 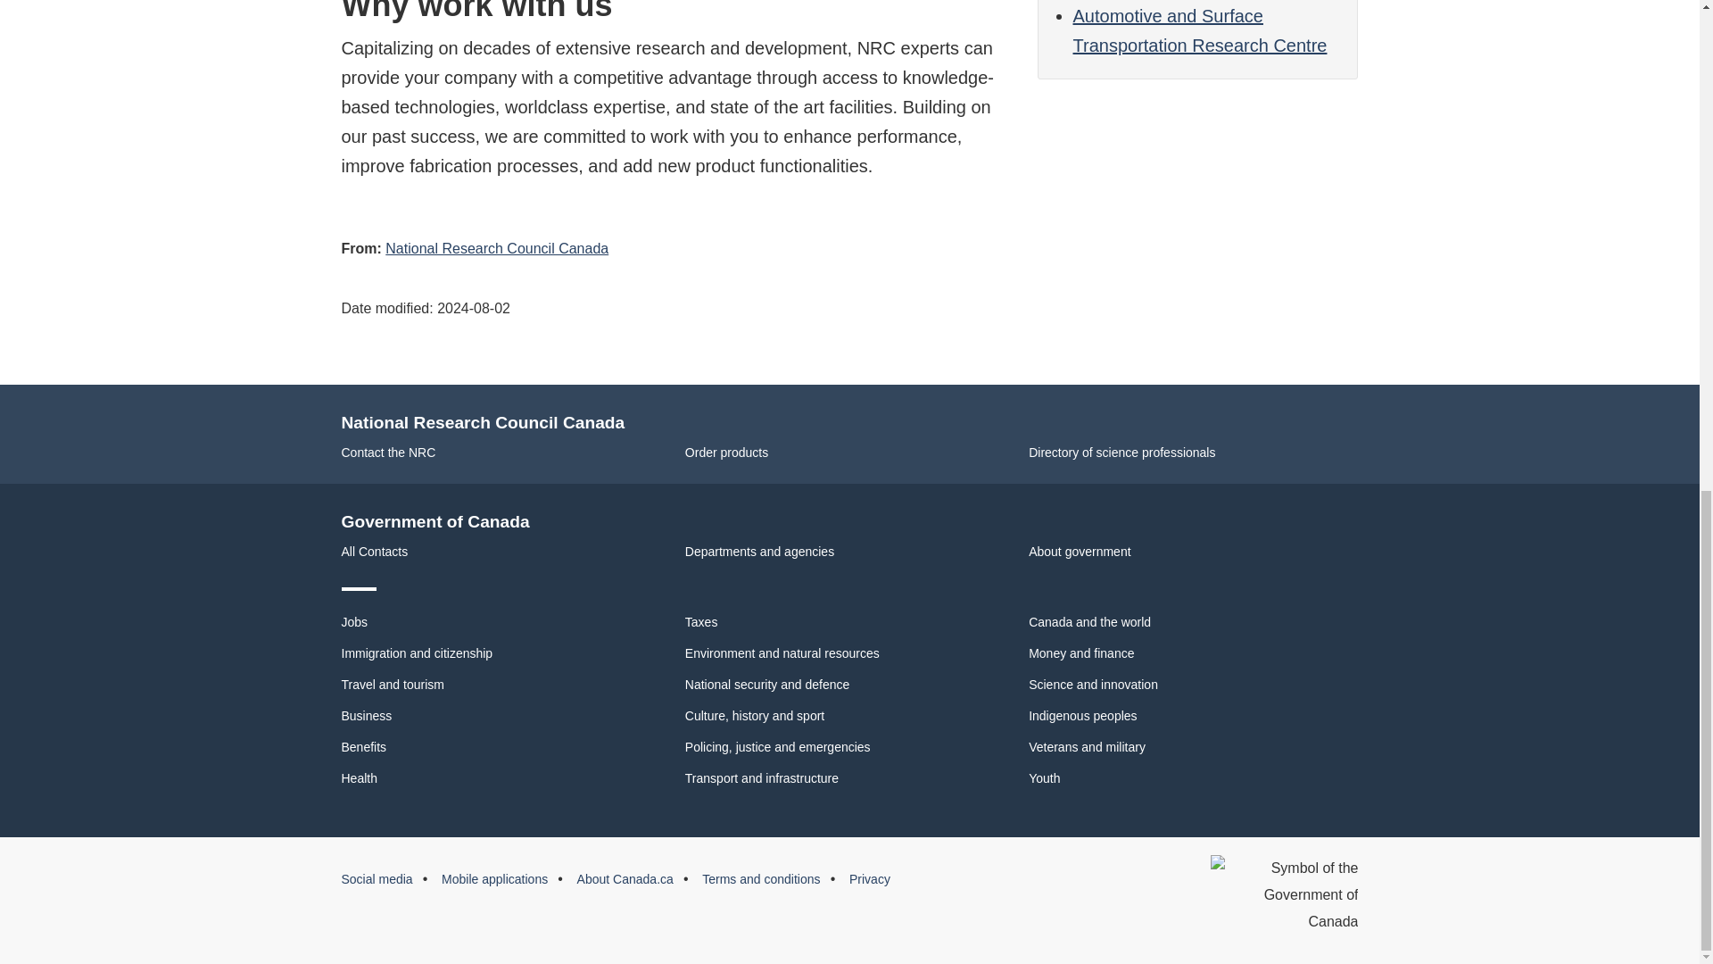 I want to click on All Contacts, so click(x=374, y=552).